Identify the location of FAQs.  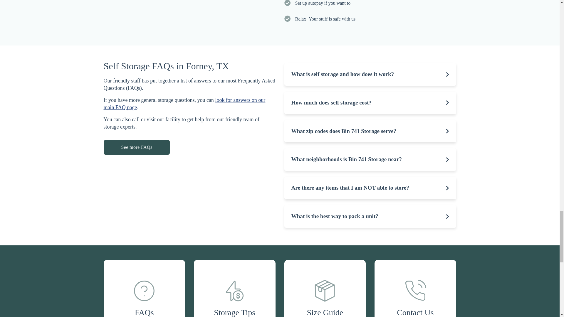
(144, 288).